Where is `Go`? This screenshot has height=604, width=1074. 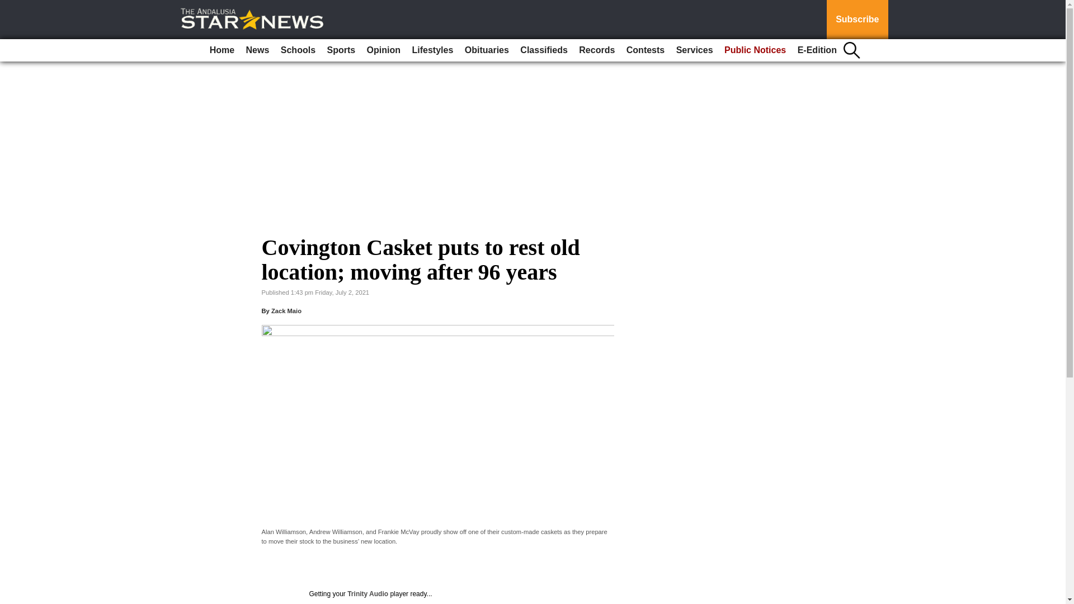
Go is located at coordinates (10, 7).